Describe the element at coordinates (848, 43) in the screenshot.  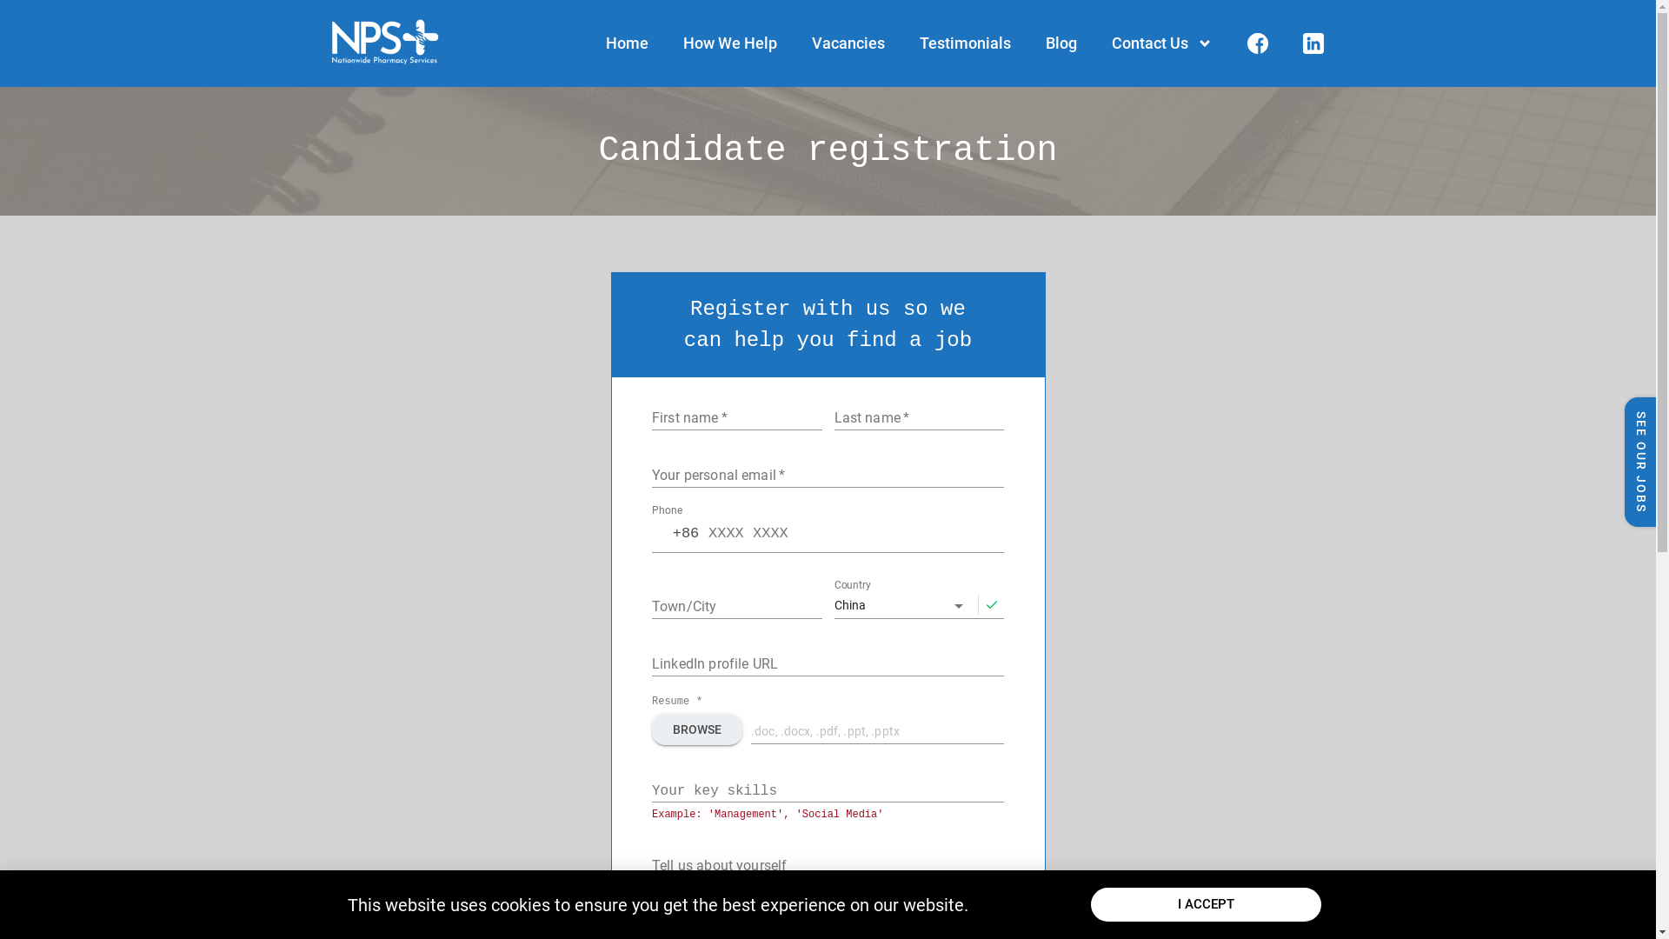
I see `Vacancies` at that location.